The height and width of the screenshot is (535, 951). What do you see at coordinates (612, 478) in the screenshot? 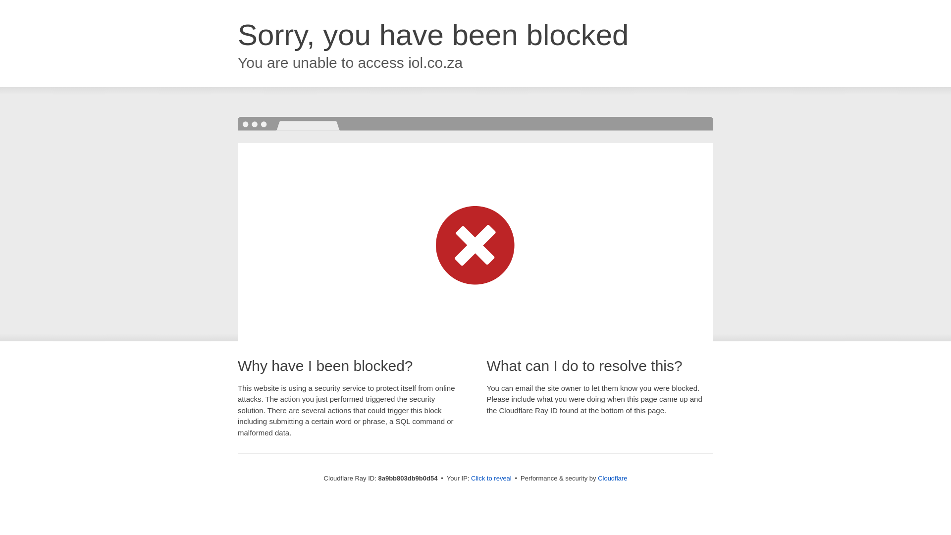
I see `Cloudflare` at bounding box center [612, 478].